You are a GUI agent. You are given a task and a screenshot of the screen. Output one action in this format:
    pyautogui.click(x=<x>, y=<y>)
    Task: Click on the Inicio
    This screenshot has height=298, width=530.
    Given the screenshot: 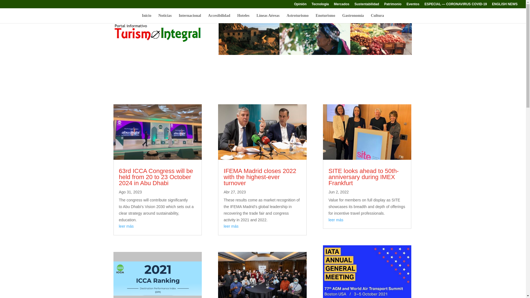 What is the action you would take?
    pyautogui.click(x=146, y=18)
    